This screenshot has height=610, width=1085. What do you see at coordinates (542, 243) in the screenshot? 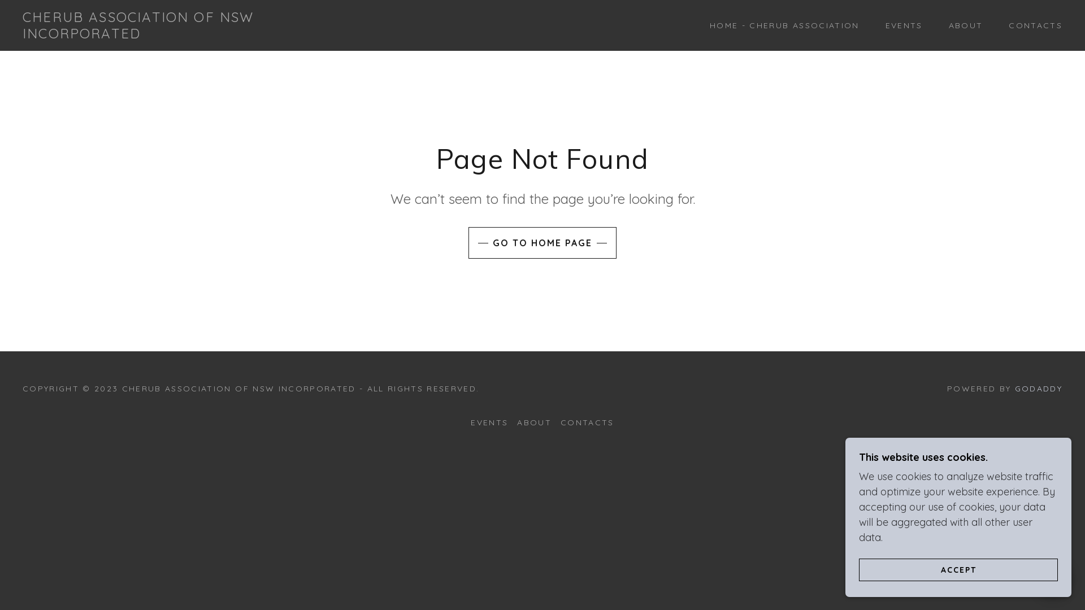
I see `GO TO HOME PAGE` at bounding box center [542, 243].